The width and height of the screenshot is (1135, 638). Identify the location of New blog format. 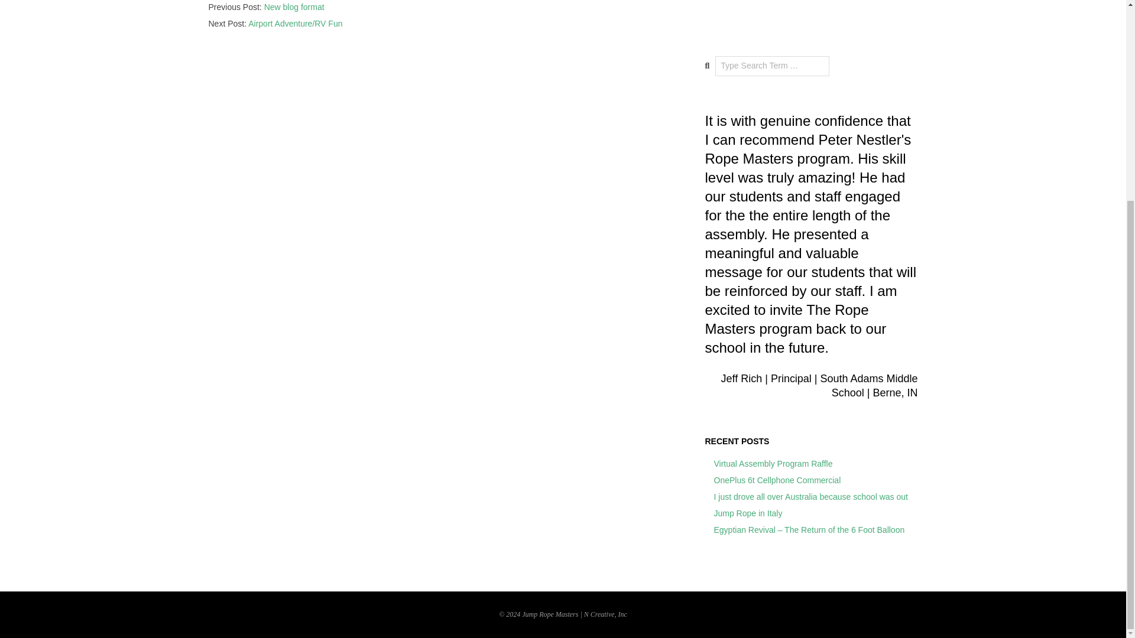
(294, 7).